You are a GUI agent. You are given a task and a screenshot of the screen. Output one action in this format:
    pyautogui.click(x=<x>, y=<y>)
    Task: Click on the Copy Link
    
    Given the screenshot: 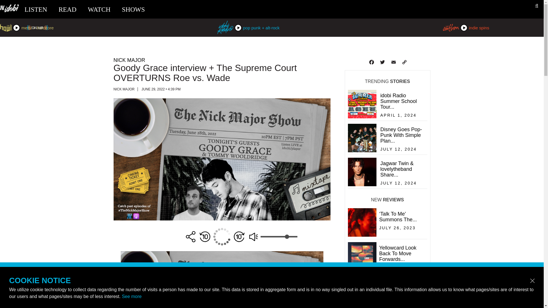 What is the action you would take?
    pyautogui.click(x=67, y=9)
    